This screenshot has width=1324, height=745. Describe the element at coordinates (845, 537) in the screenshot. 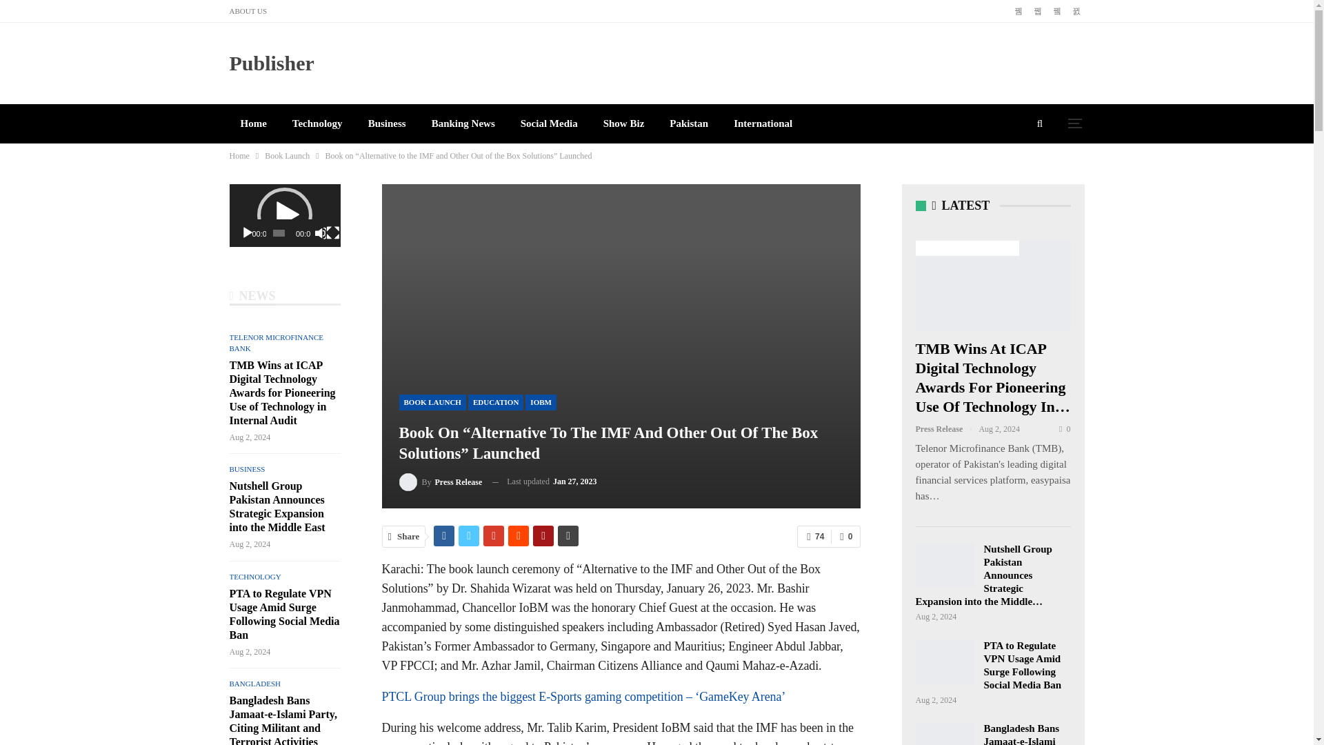

I see `0` at that location.